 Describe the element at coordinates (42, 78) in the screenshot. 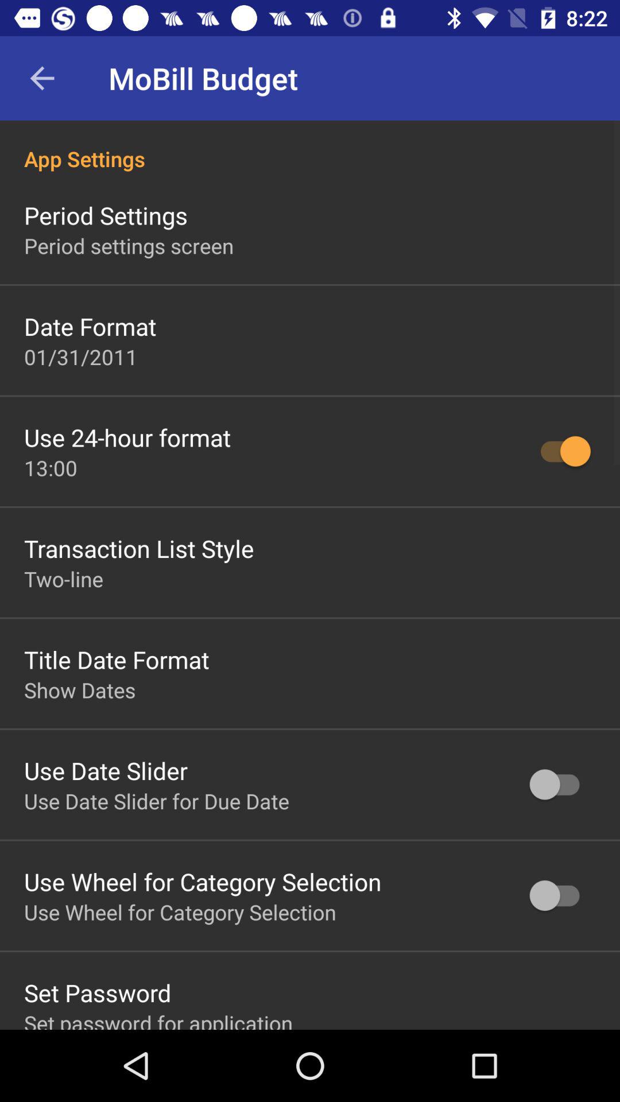

I see `go back` at that location.